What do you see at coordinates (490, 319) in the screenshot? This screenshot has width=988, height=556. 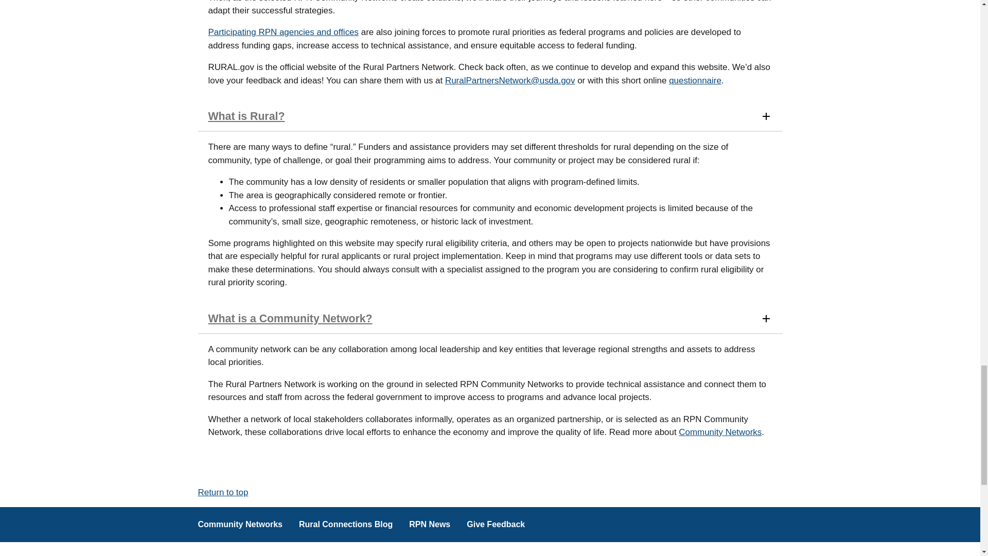 I see `What is a Community Network?` at bounding box center [490, 319].